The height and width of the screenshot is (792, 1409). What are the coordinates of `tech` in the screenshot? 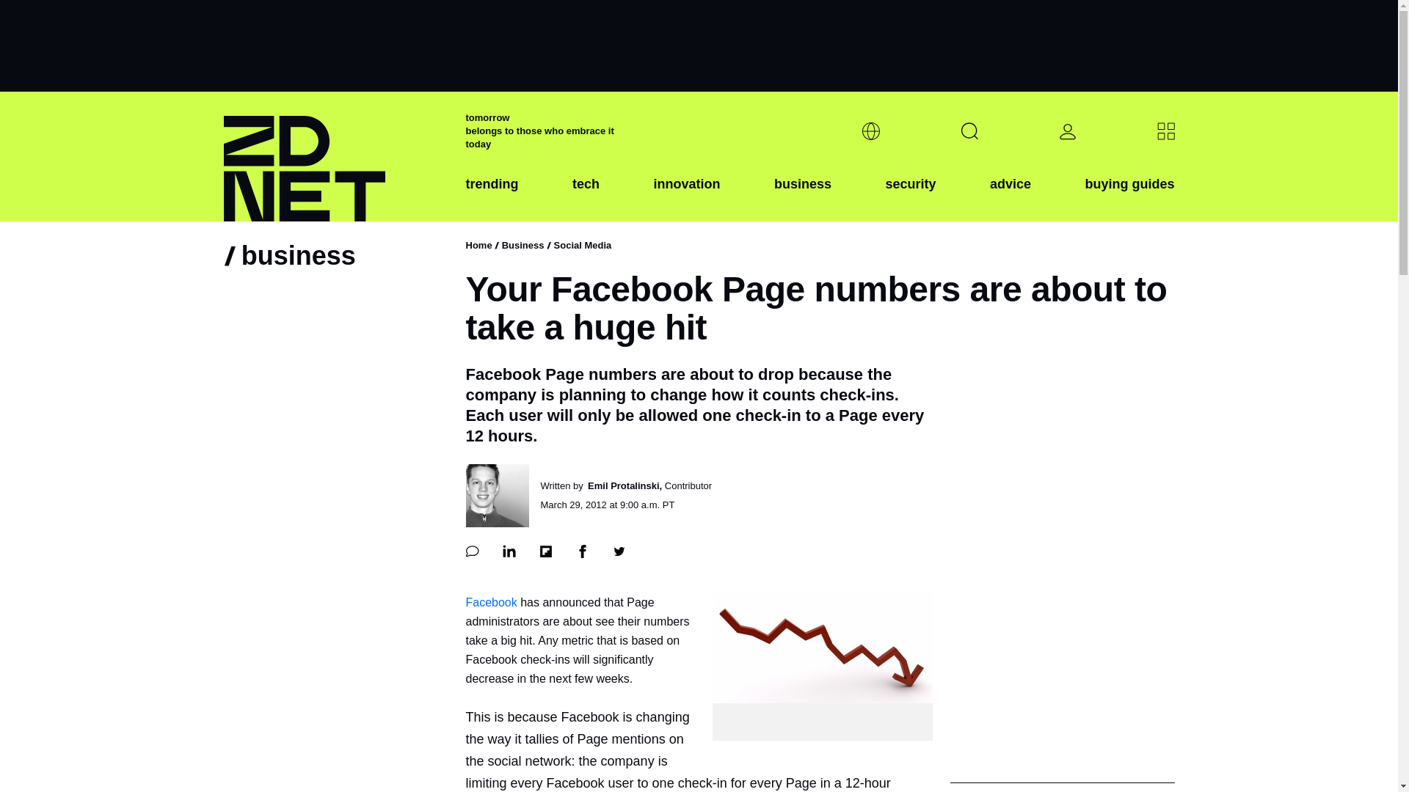 It's located at (586, 196).